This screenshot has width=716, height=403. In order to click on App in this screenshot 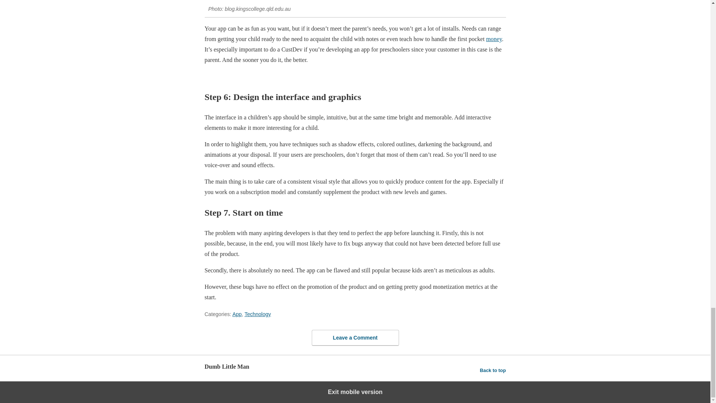, I will do `click(237, 314)`.